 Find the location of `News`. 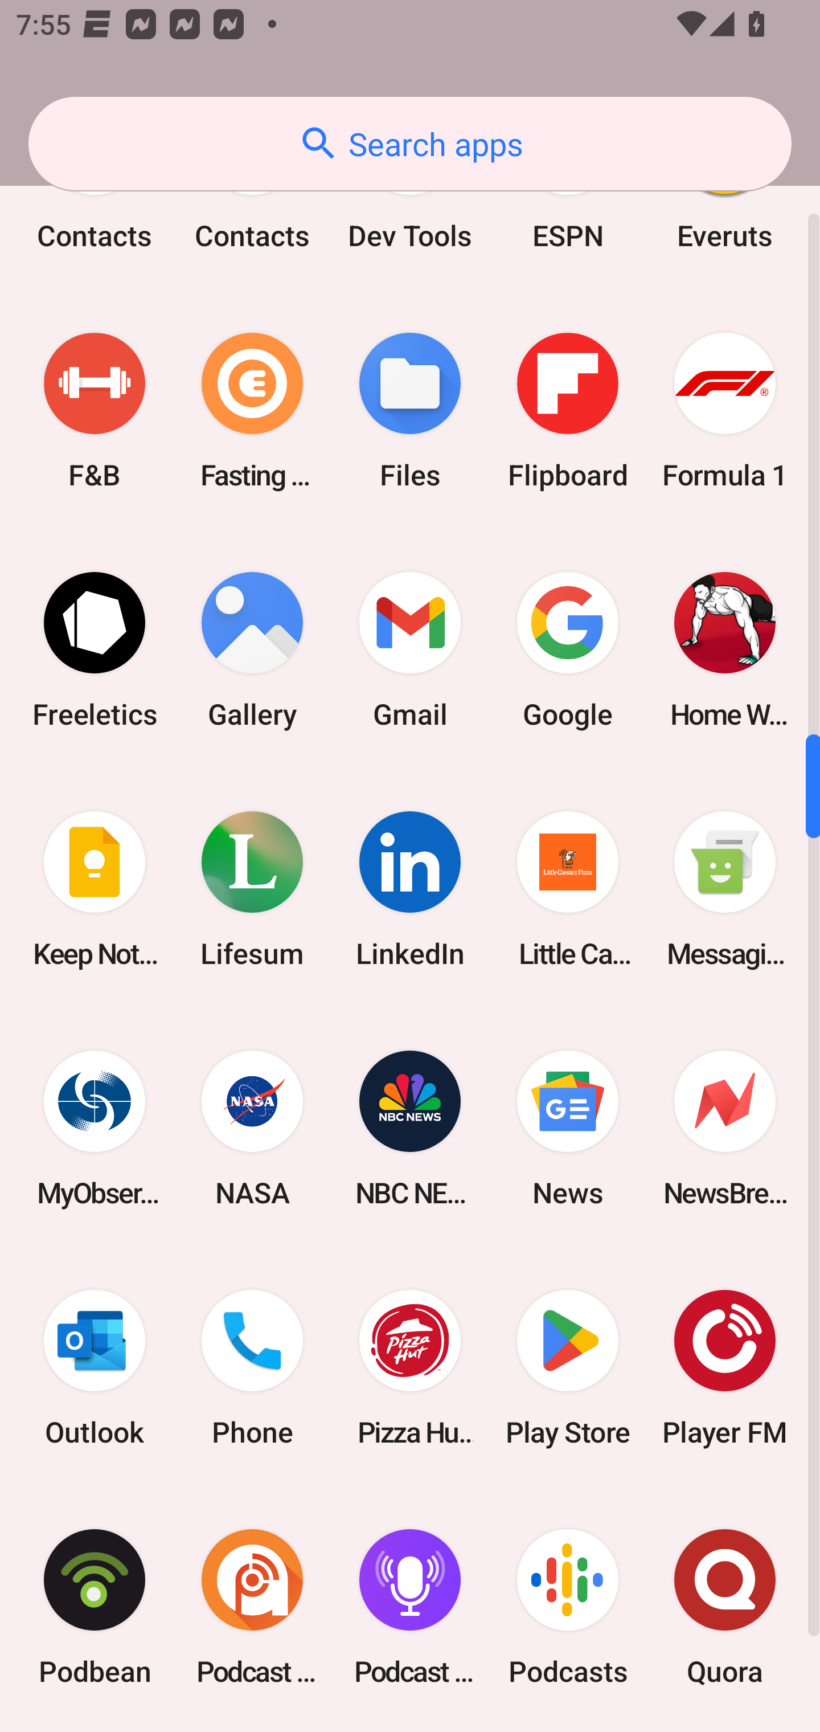

News is located at coordinates (567, 1129).